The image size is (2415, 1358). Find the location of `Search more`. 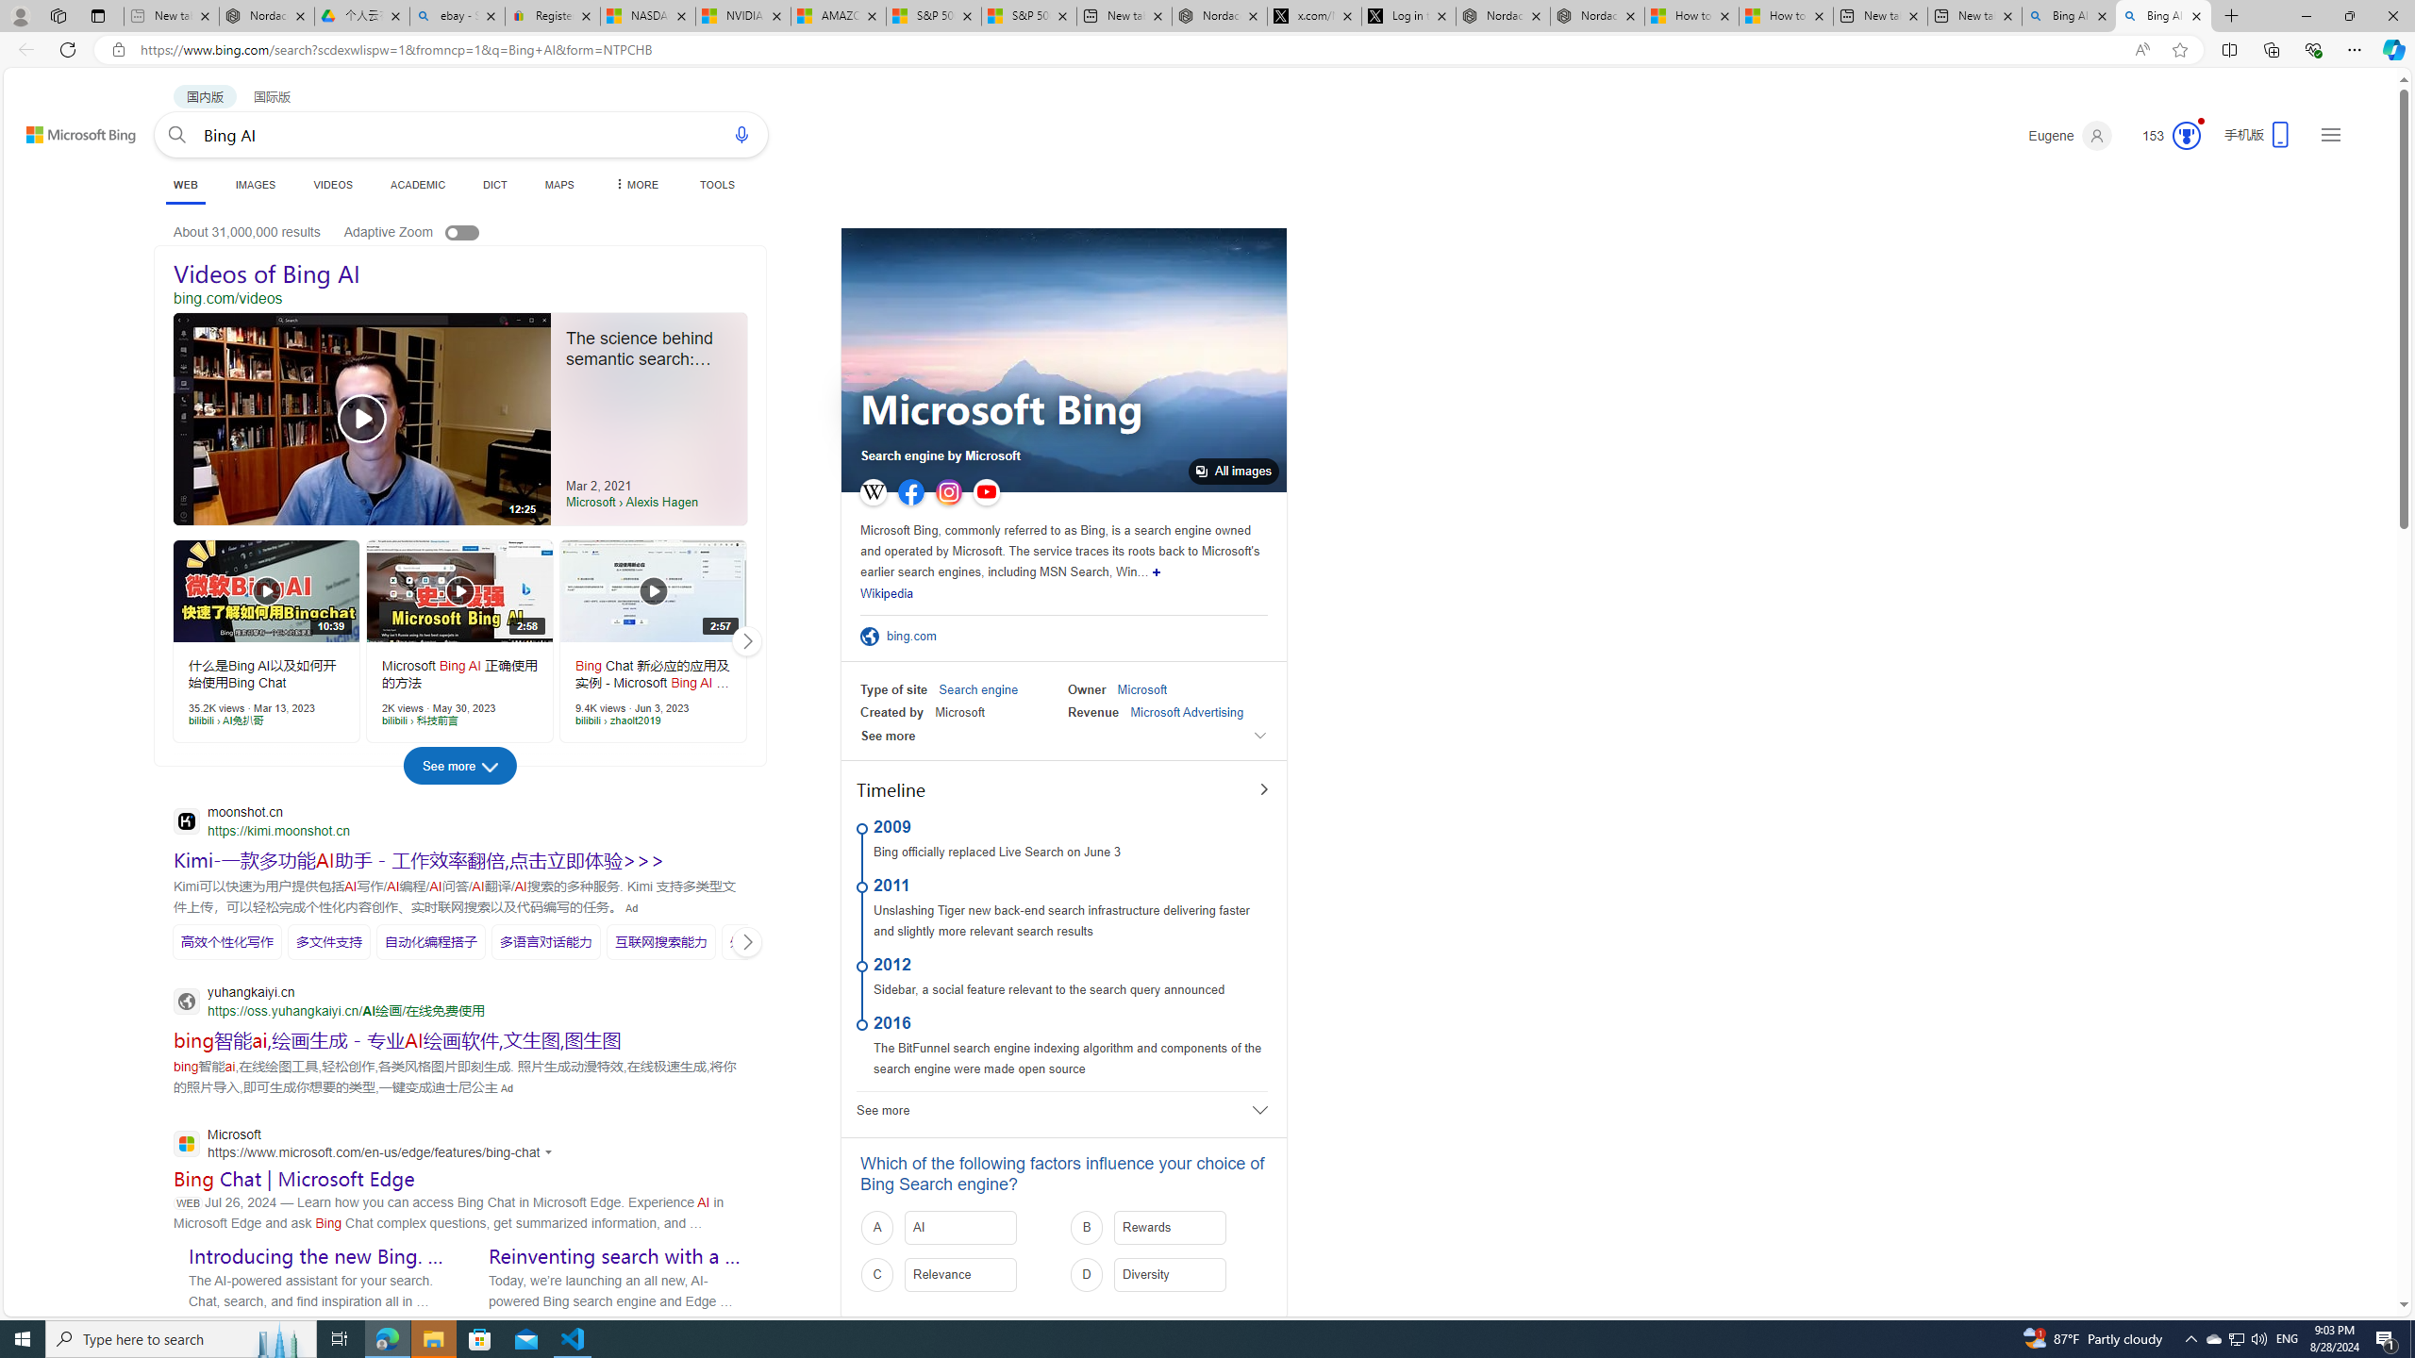

Search more is located at coordinates (2361, 1249).